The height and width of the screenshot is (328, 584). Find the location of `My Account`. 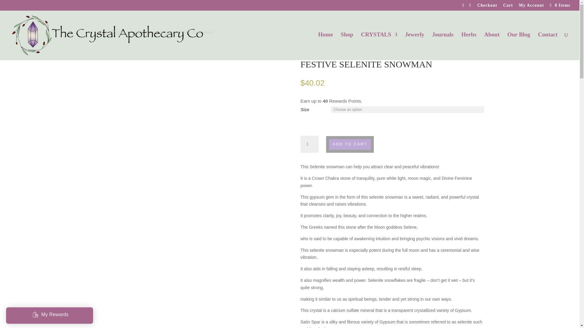

My Account is located at coordinates (532, 7).